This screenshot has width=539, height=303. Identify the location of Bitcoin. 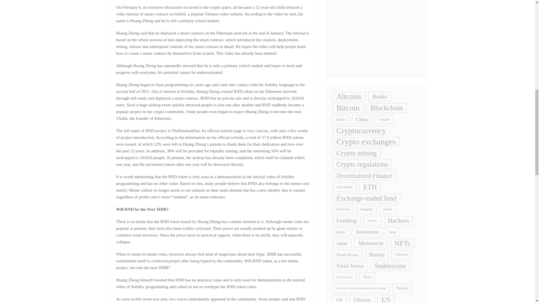
(348, 108).